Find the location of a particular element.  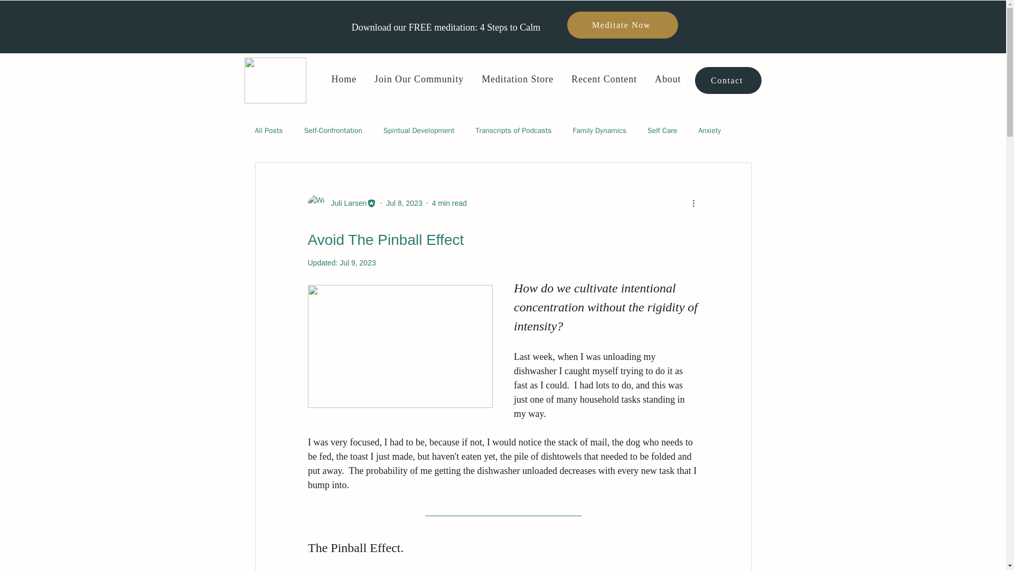

All Posts is located at coordinates (268, 131).